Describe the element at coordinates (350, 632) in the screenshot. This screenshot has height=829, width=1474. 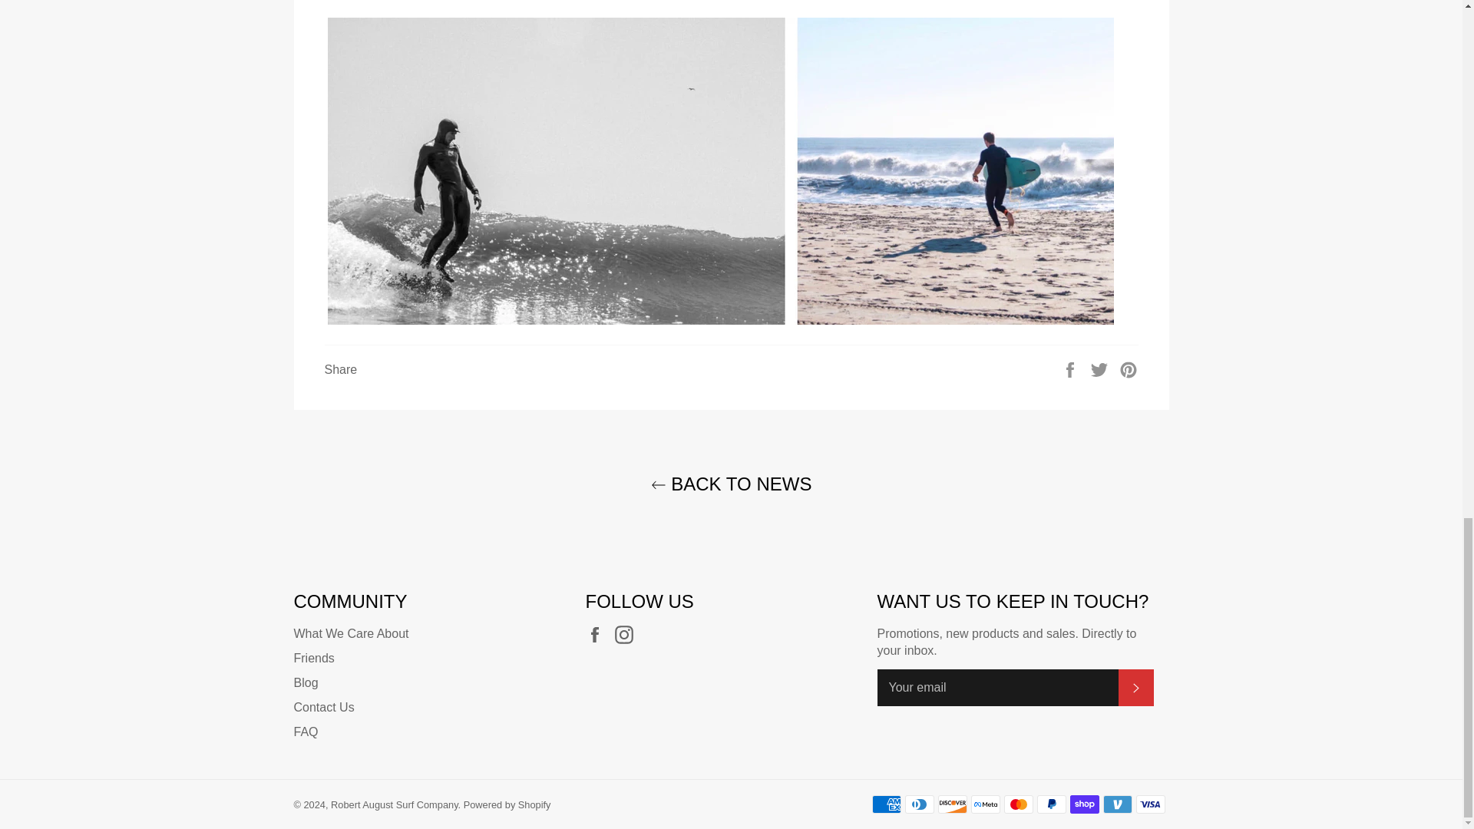
I see `What We Care About` at that location.